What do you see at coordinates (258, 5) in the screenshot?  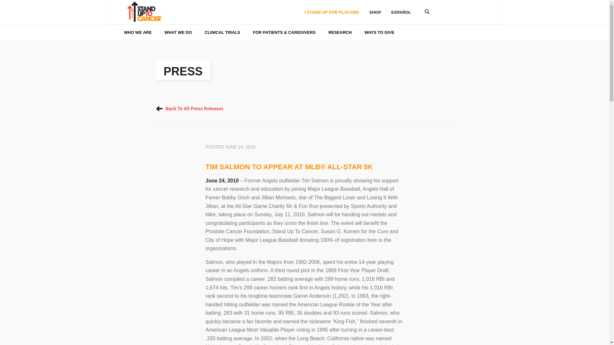 I see `Science Leadership` at bounding box center [258, 5].